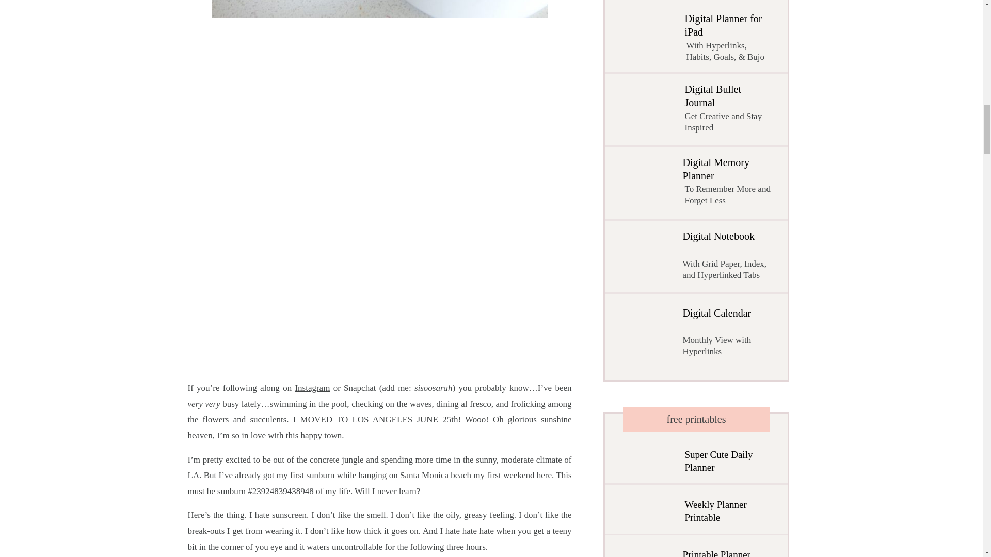 This screenshot has width=991, height=557. I want to click on Digital Memory Planner, so click(730, 183).